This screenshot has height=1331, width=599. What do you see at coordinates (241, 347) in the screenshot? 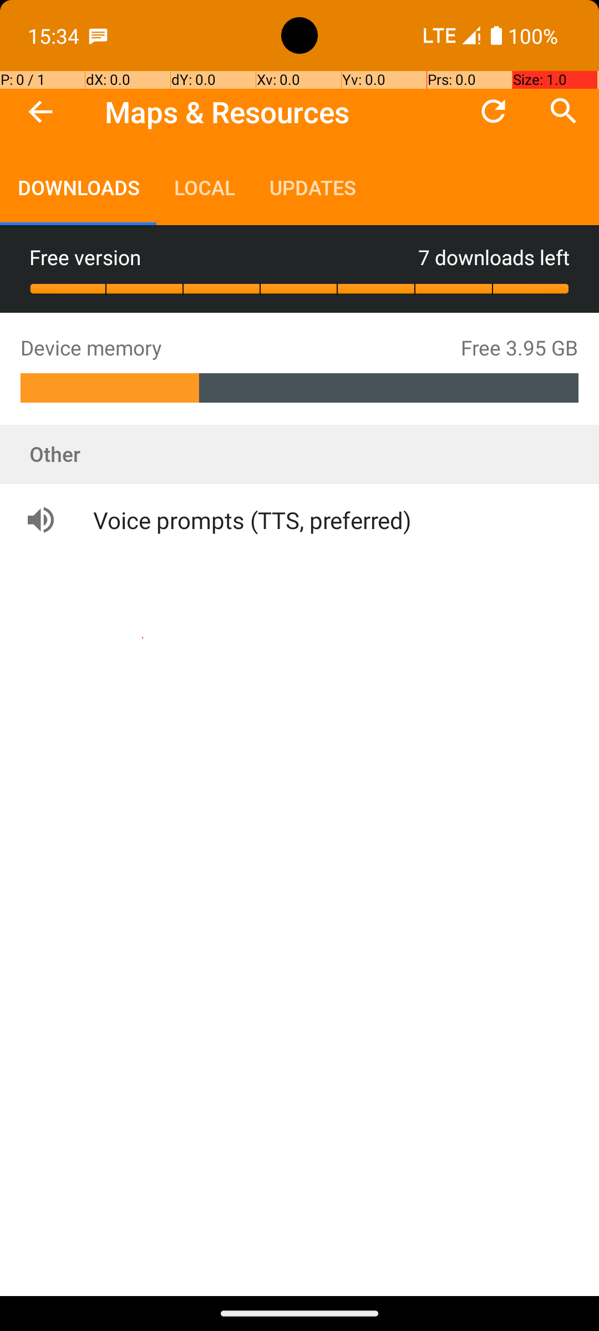
I see `Device memory` at bounding box center [241, 347].